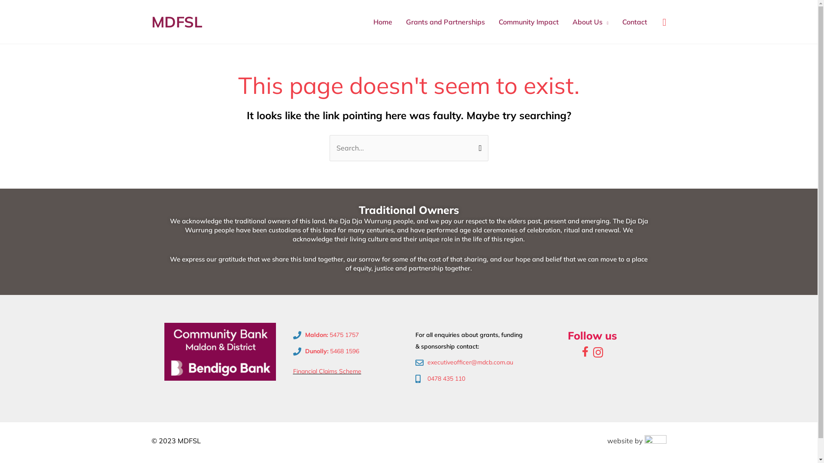  Describe the element at coordinates (177, 22) in the screenshot. I see `MDFSL` at that location.